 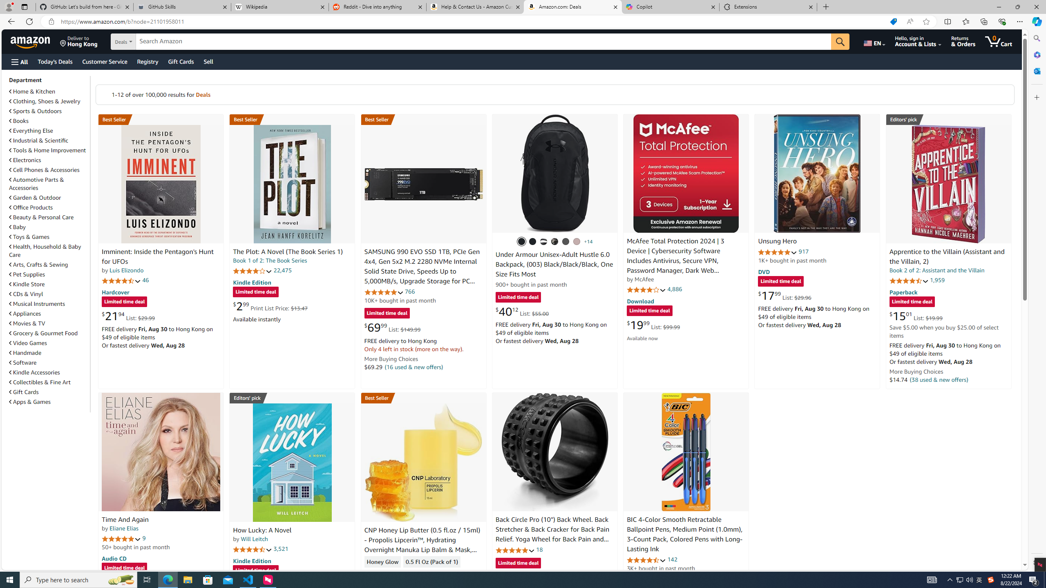 I want to click on 917, so click(x=803, y=252).